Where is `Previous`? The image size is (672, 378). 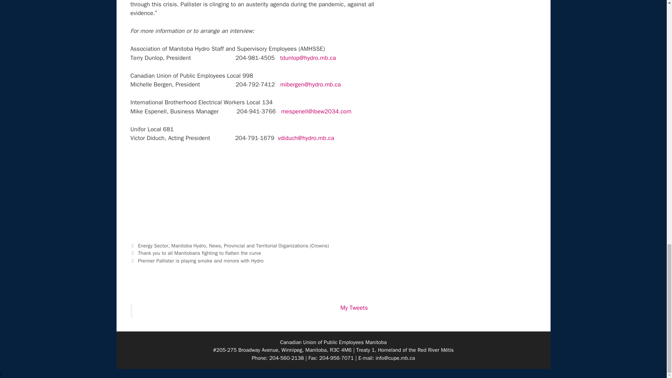 Previous is located at coordinates (195, 253).